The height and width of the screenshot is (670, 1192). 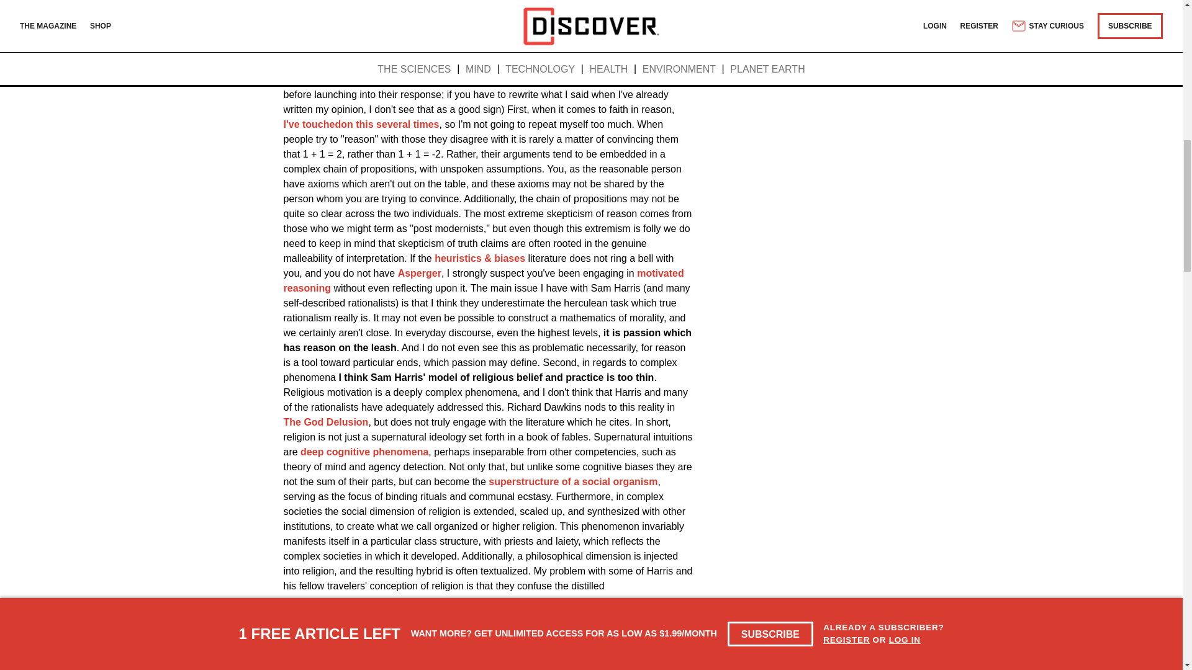 I want to click on motivated reasoning, so click(x=483, y=280).